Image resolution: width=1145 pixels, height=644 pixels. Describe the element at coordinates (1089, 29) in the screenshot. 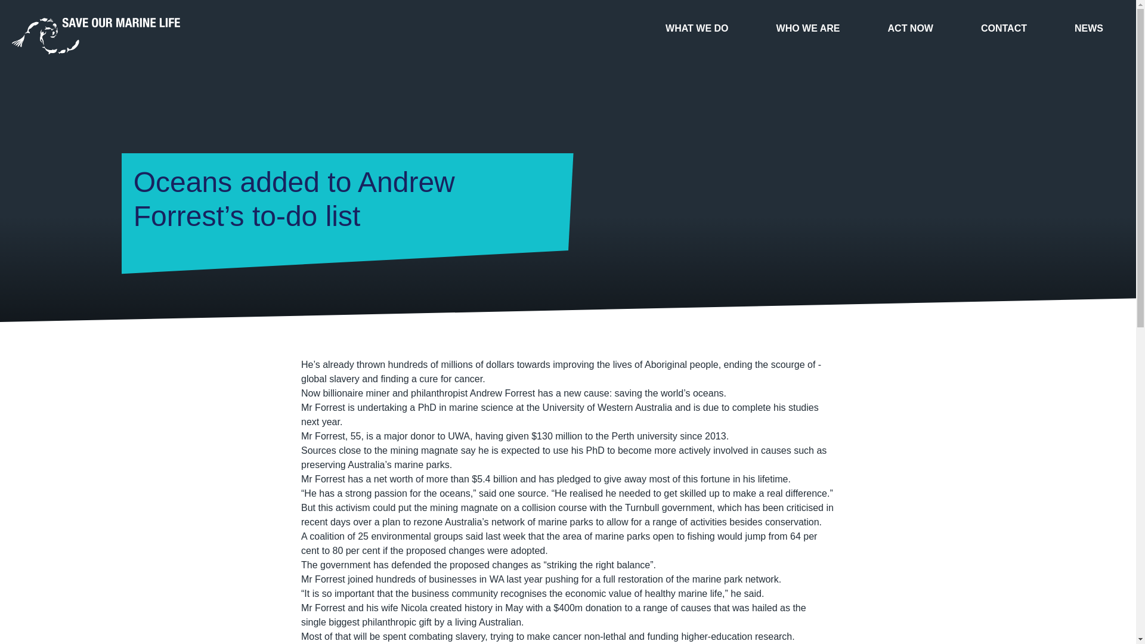

I see `NEWS` at that location.